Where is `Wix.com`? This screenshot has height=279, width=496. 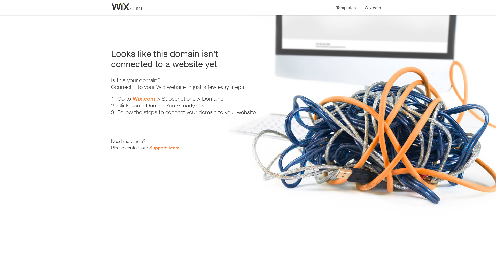
Wix.com is located at coordinates (144, 99).